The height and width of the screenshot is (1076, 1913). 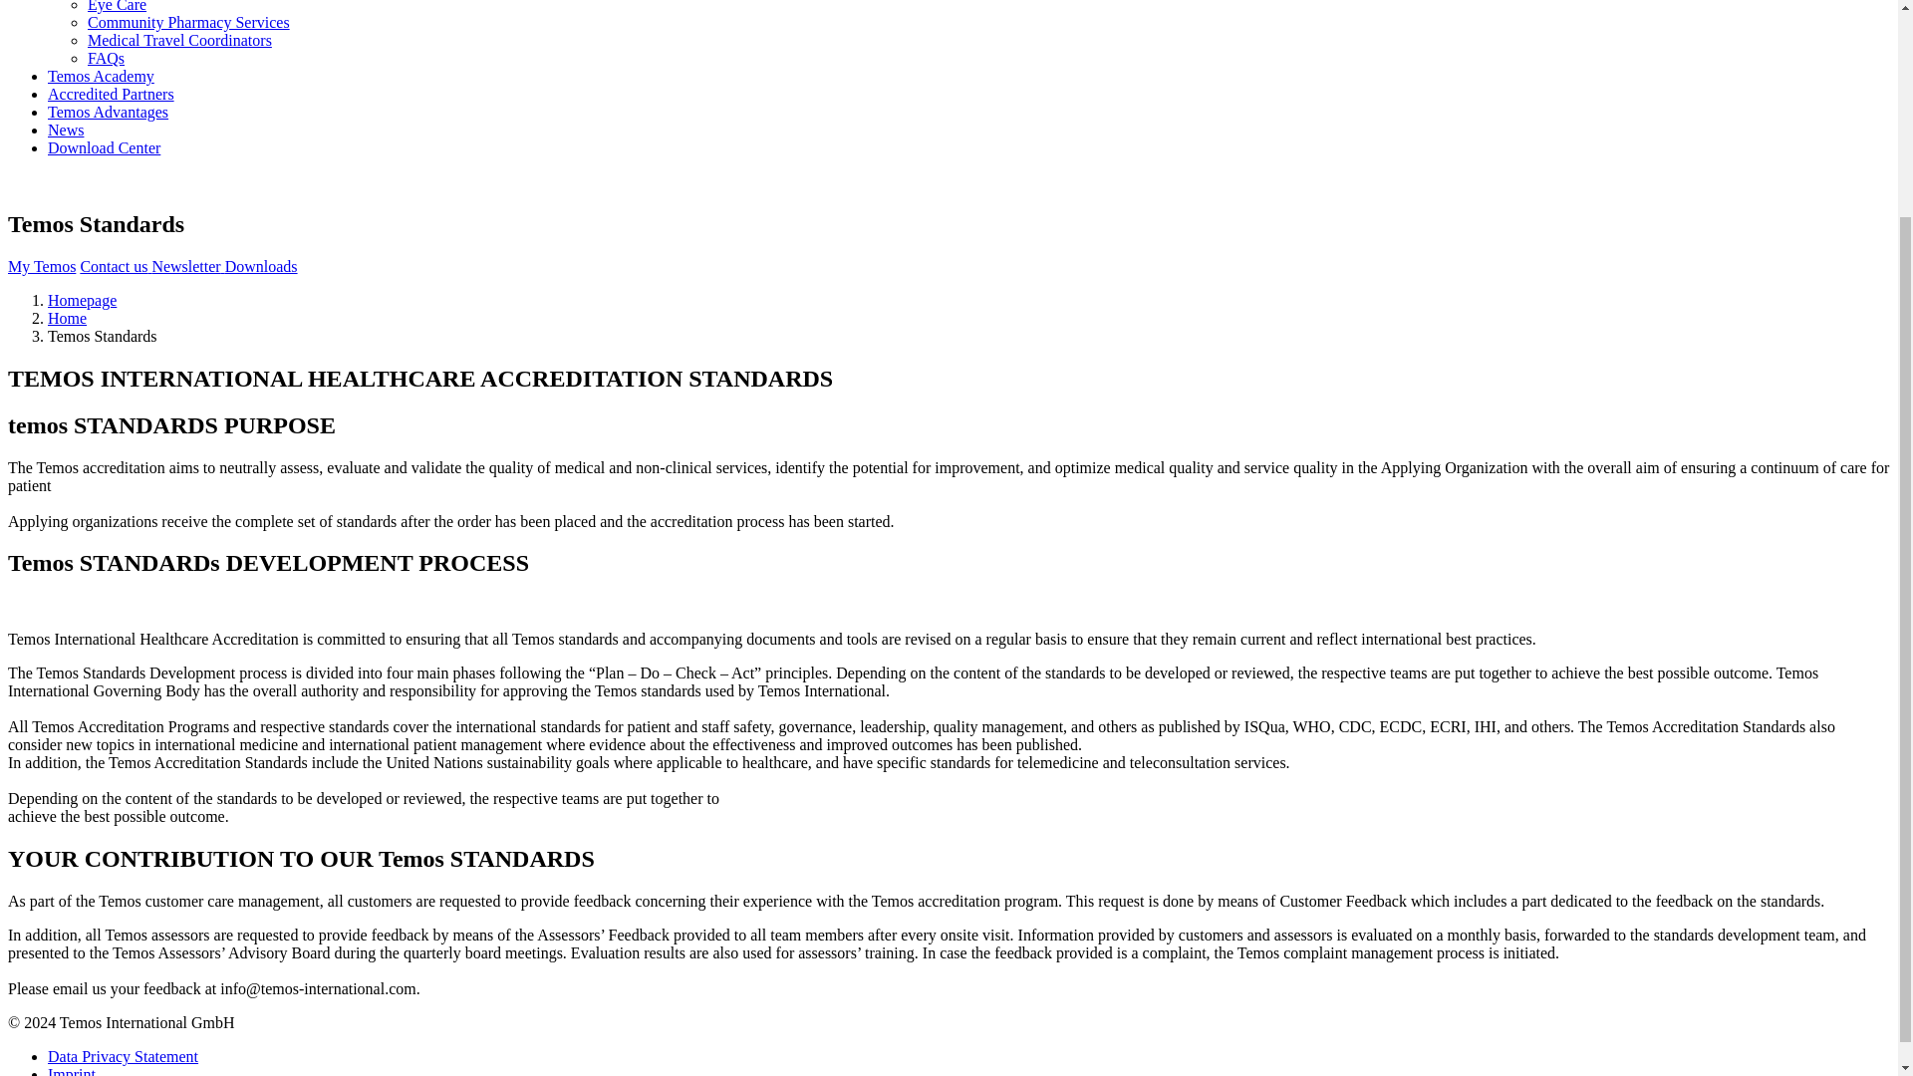 What do you see at coordinates (106, 58) in the screenshot?
I see `FAQs` at bounding box center [106, 58].